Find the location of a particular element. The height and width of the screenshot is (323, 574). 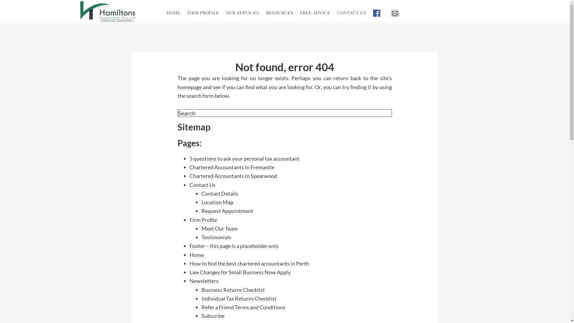

FIRM PROFILE is located at coordinates (203, 13).